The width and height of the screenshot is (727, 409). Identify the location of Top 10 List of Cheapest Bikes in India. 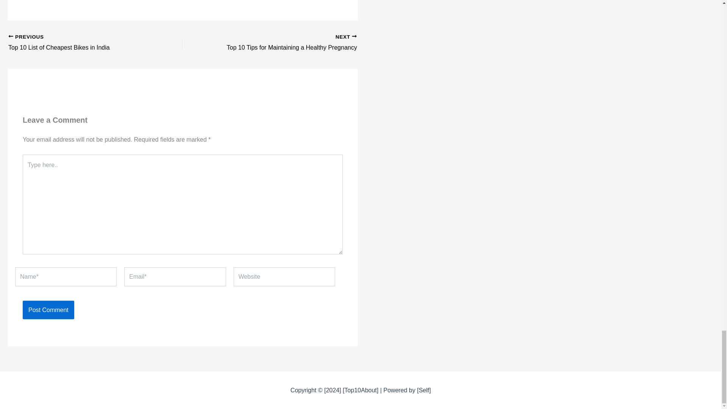
(78, 43).